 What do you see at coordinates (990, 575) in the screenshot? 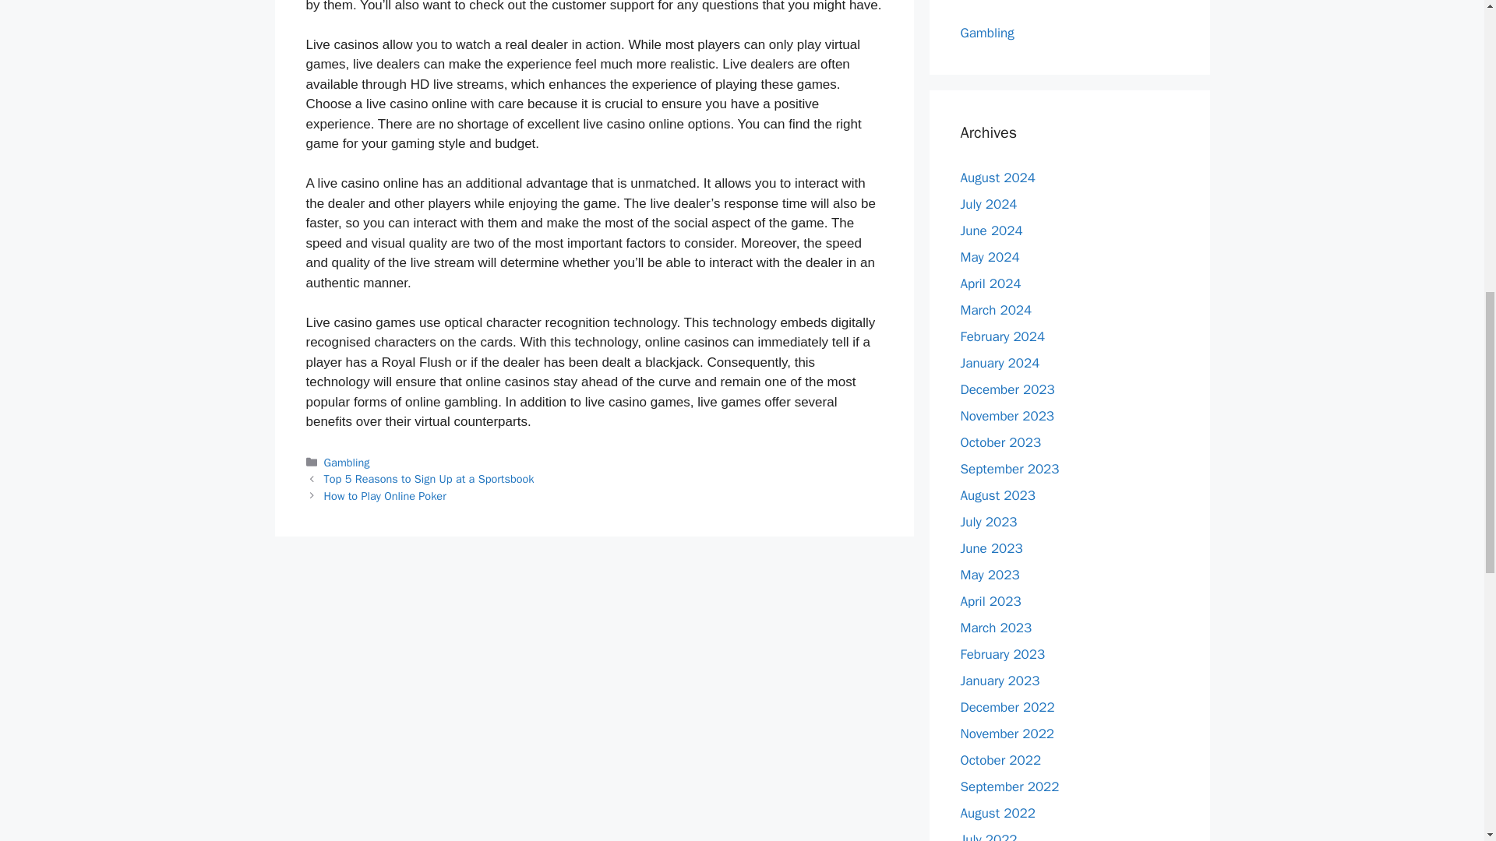
I see `May 2023` at bounding box center [990, 575].